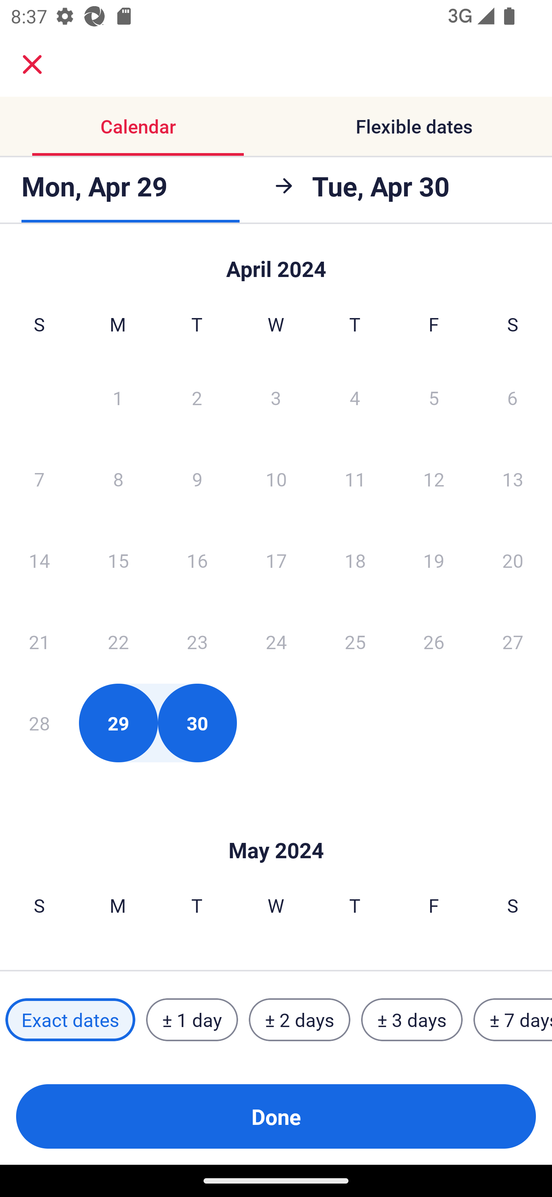 This screenshot has width=552, height=1197. I want to click on Done, so click(276, 1116).